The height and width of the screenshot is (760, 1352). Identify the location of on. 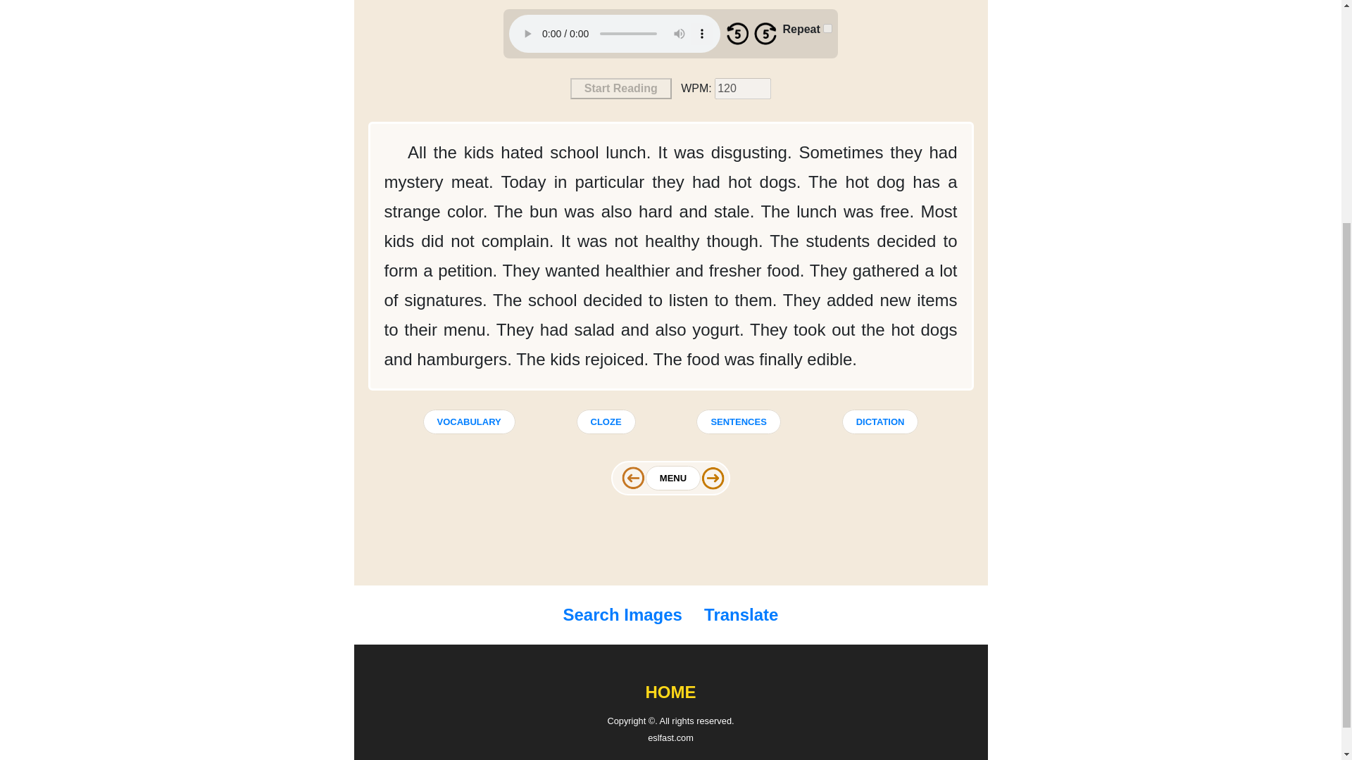
(828, 28).